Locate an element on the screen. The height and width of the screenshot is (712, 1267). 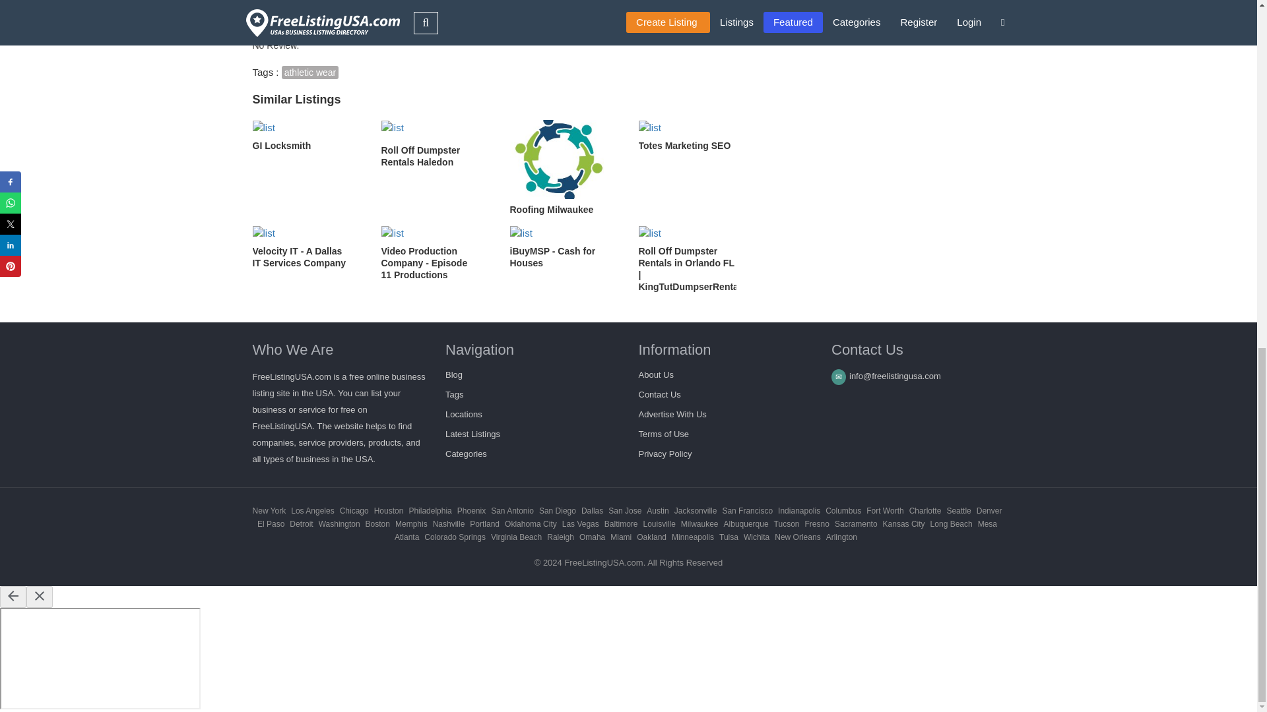
Advertise With Us is located at coordinates (672, 414).